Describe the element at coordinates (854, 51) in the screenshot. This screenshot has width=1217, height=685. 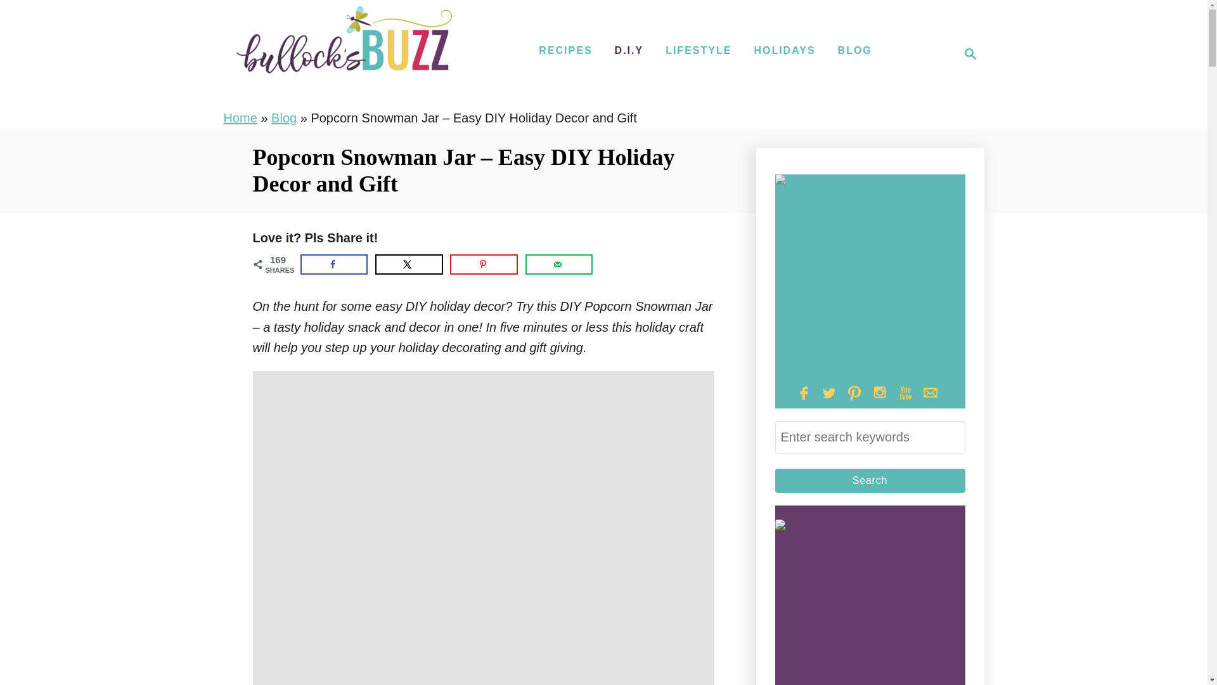
I see `BLOG` at that location.